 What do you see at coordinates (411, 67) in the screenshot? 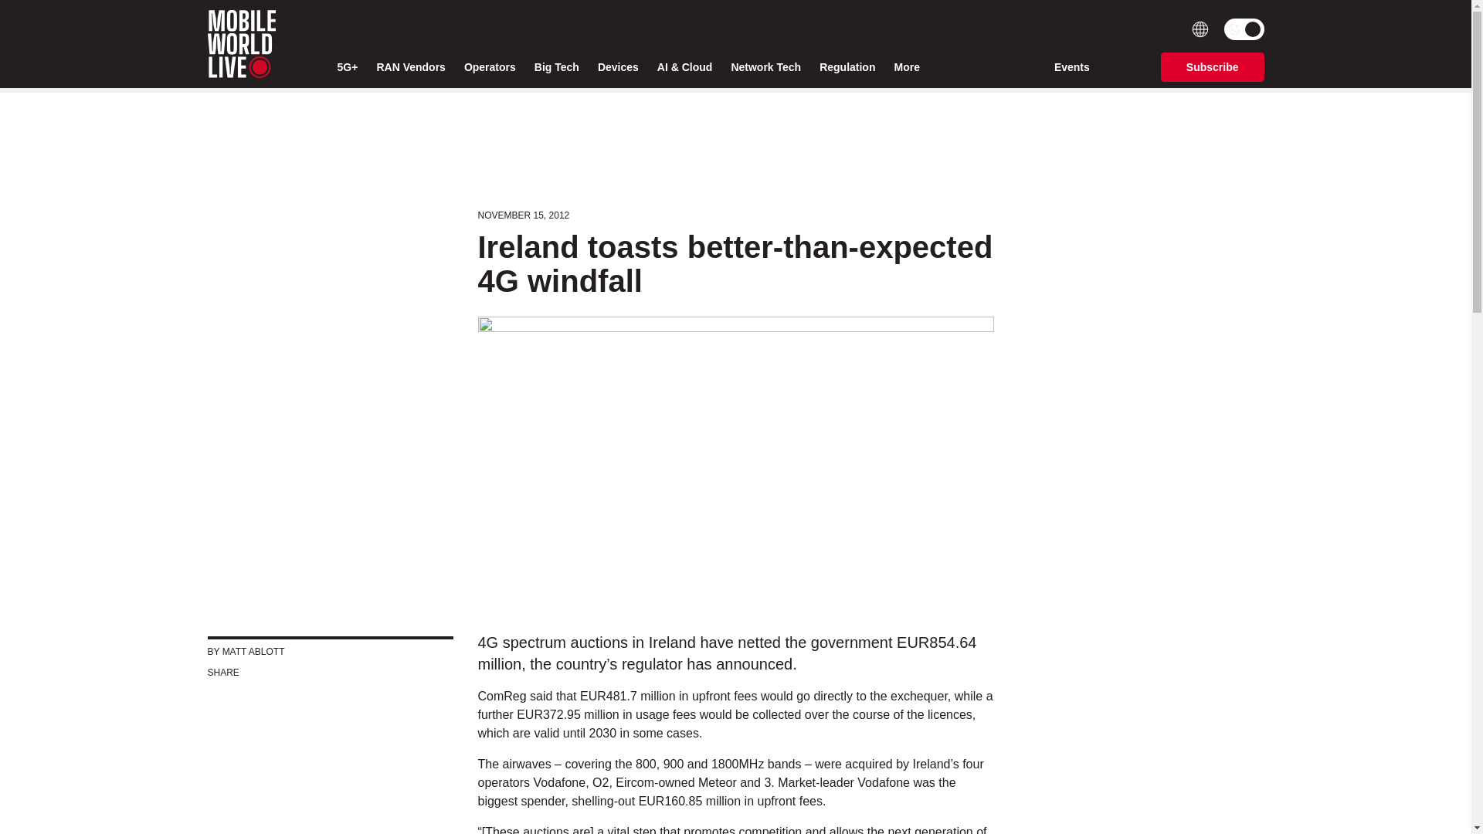
I see `RAN Vendors` at bounding box center [411, 67].